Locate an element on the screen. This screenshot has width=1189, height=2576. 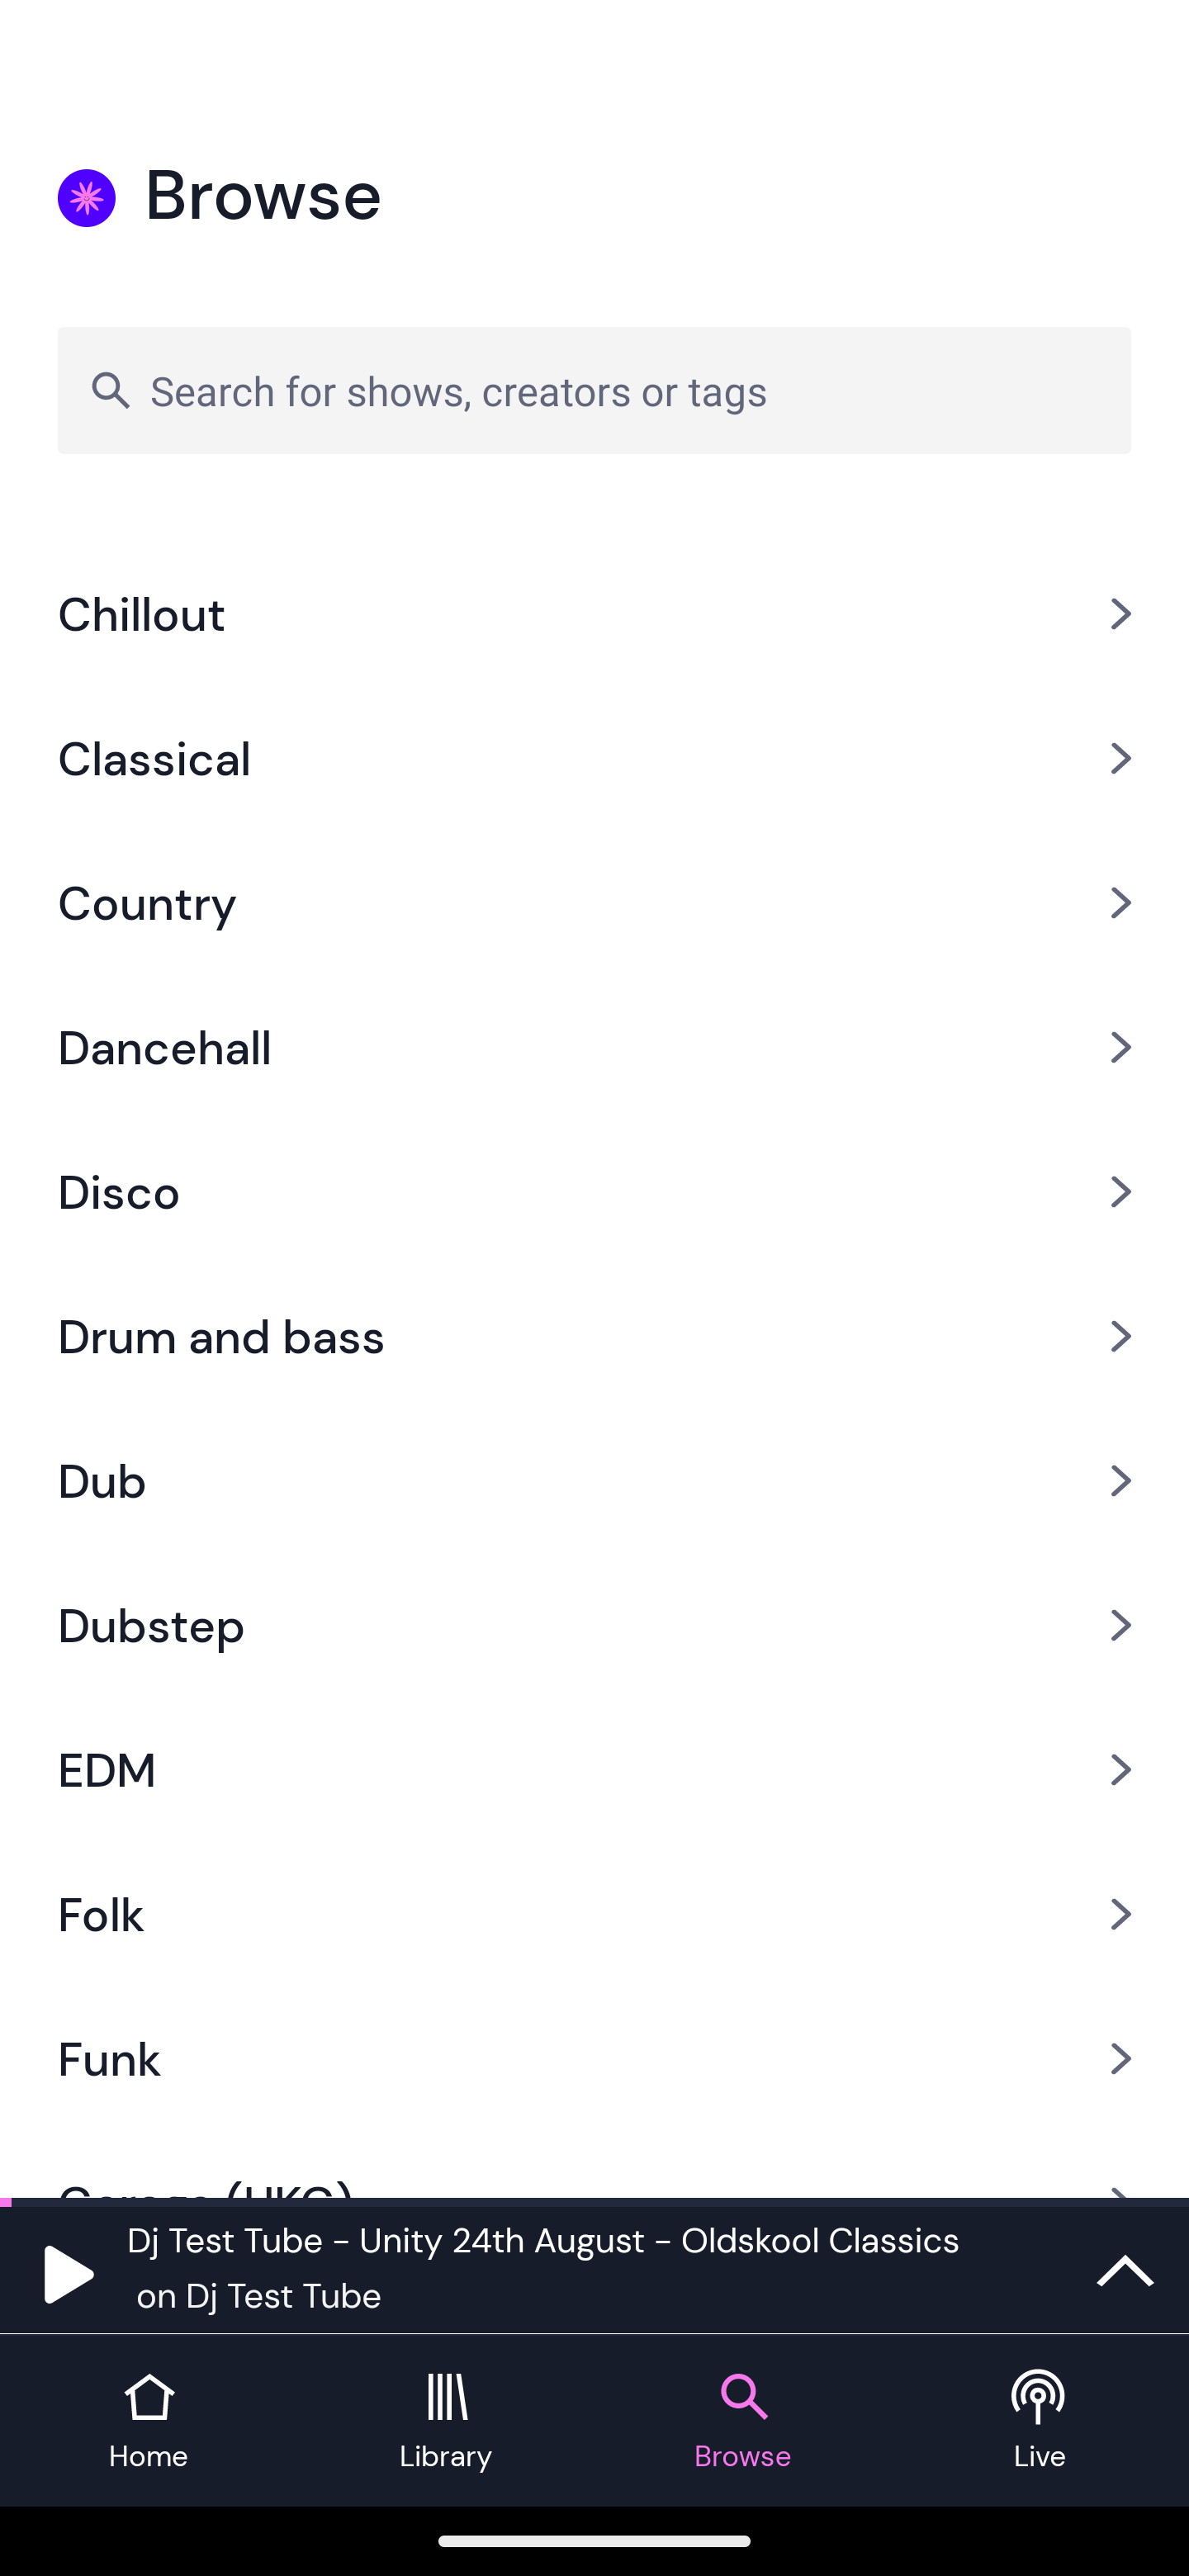
Search for shows, creators or tags is located at coordinates (594, 390).